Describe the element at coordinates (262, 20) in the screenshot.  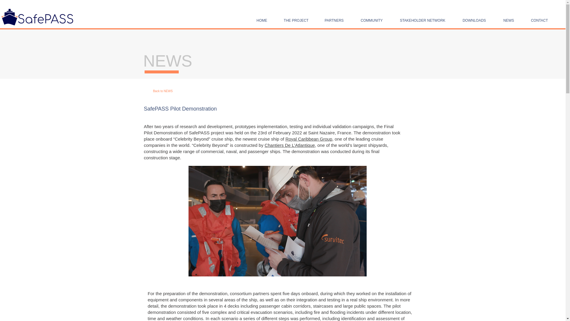
I see `HOME` at that location.